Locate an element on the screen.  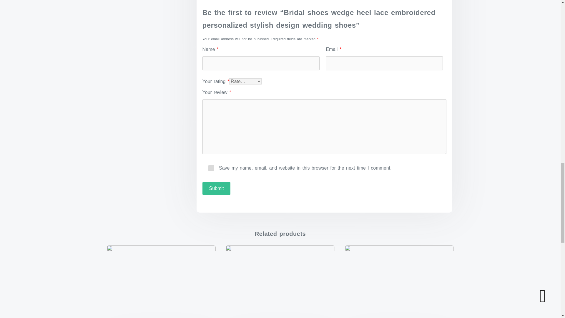
yes is located at coordinates (211, 168).